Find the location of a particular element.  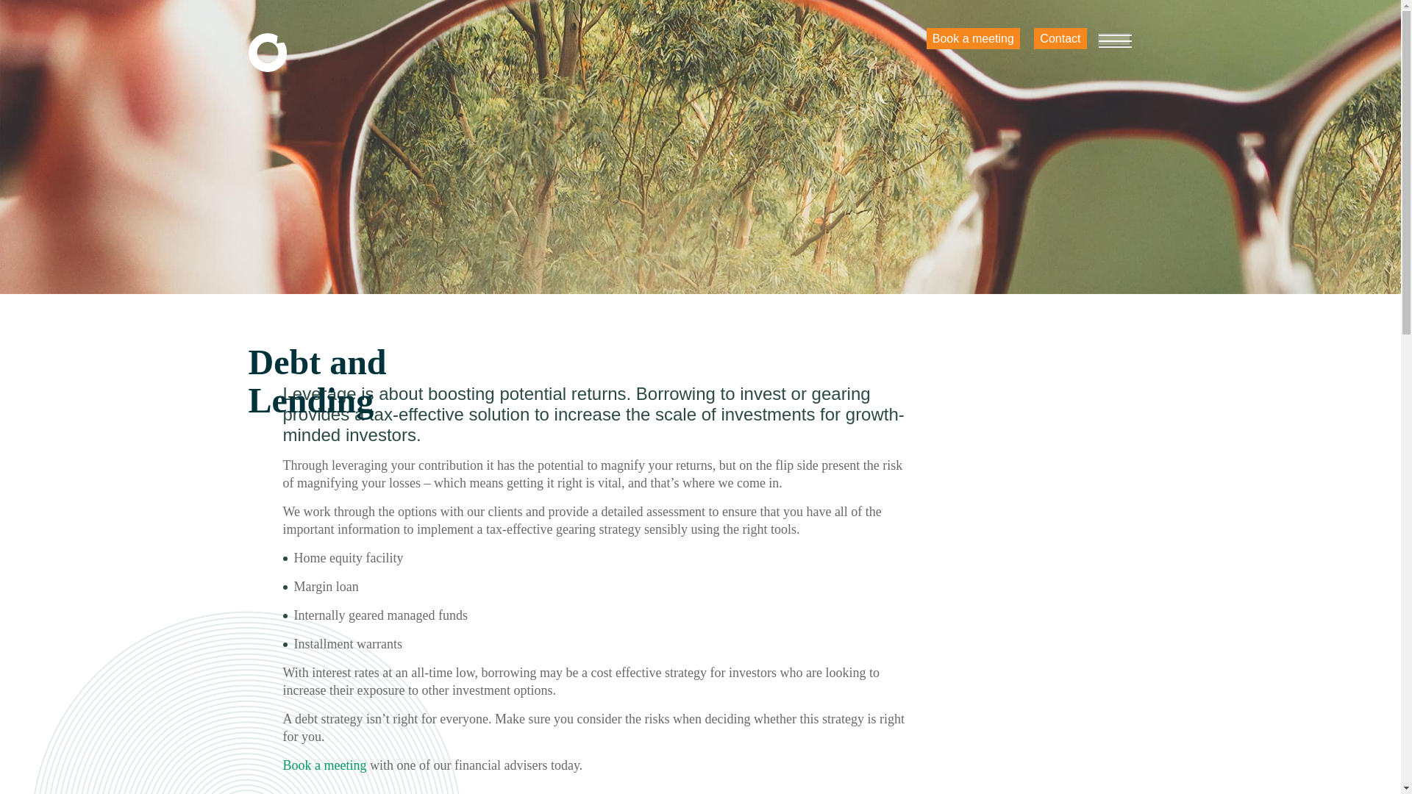

Book a meeting is located at coordinates (972, 38).